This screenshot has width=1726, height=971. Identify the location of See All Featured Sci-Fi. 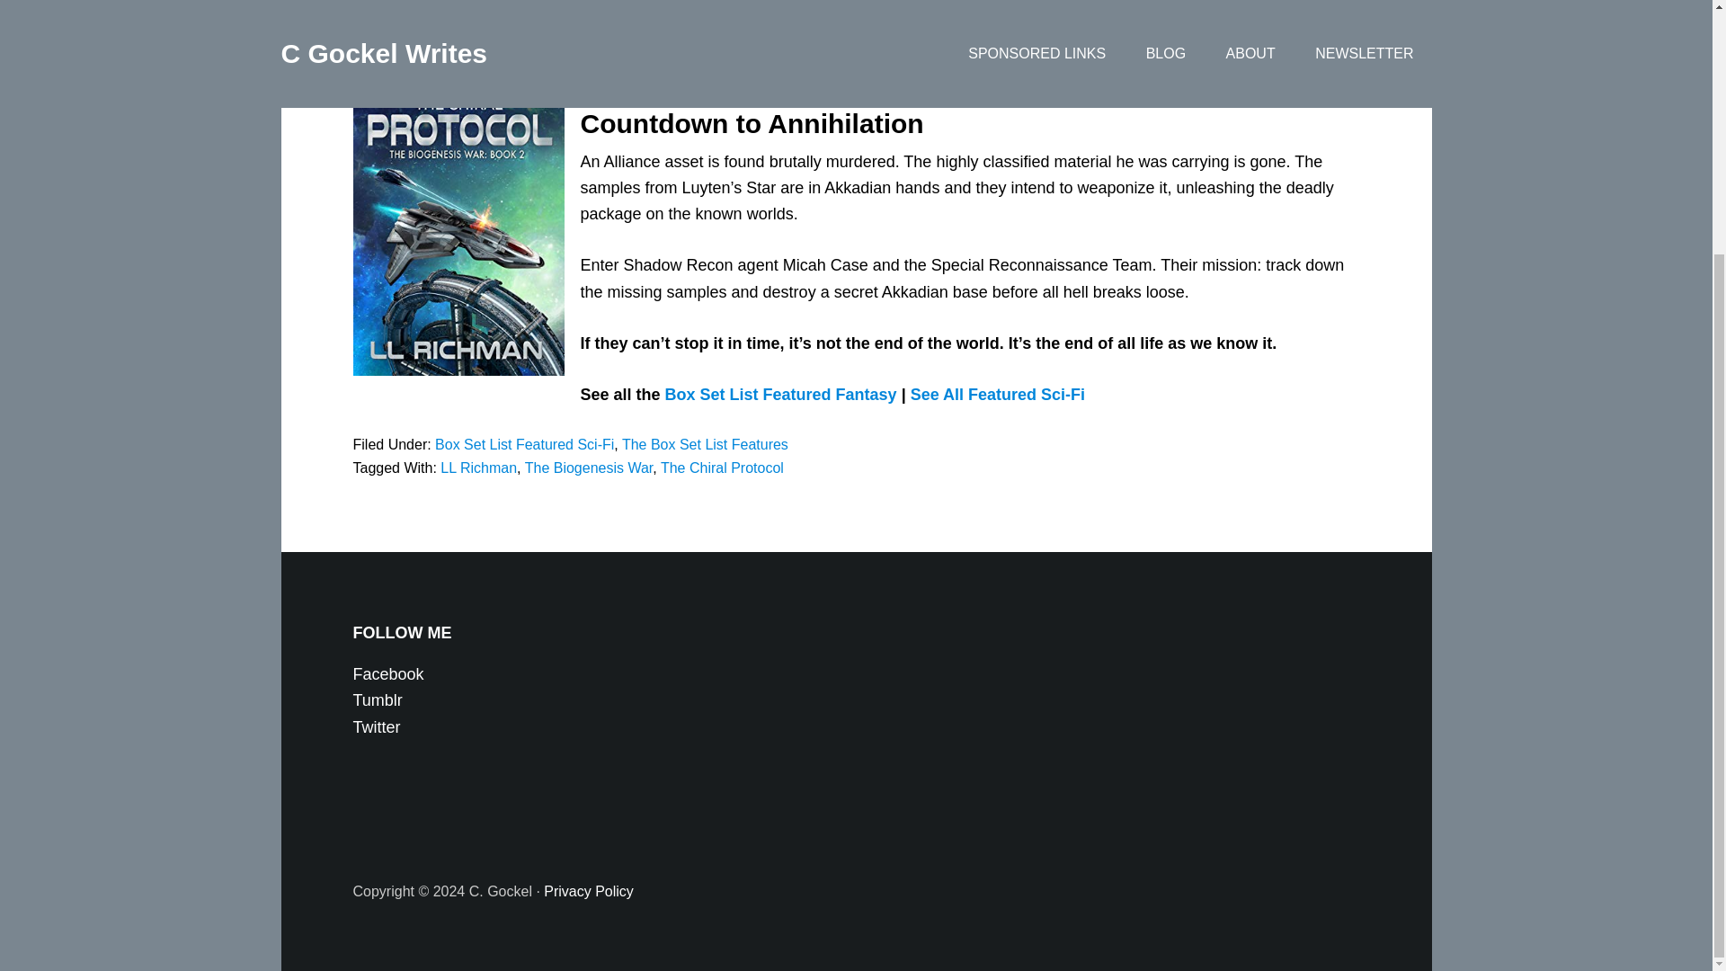
(998, 394).